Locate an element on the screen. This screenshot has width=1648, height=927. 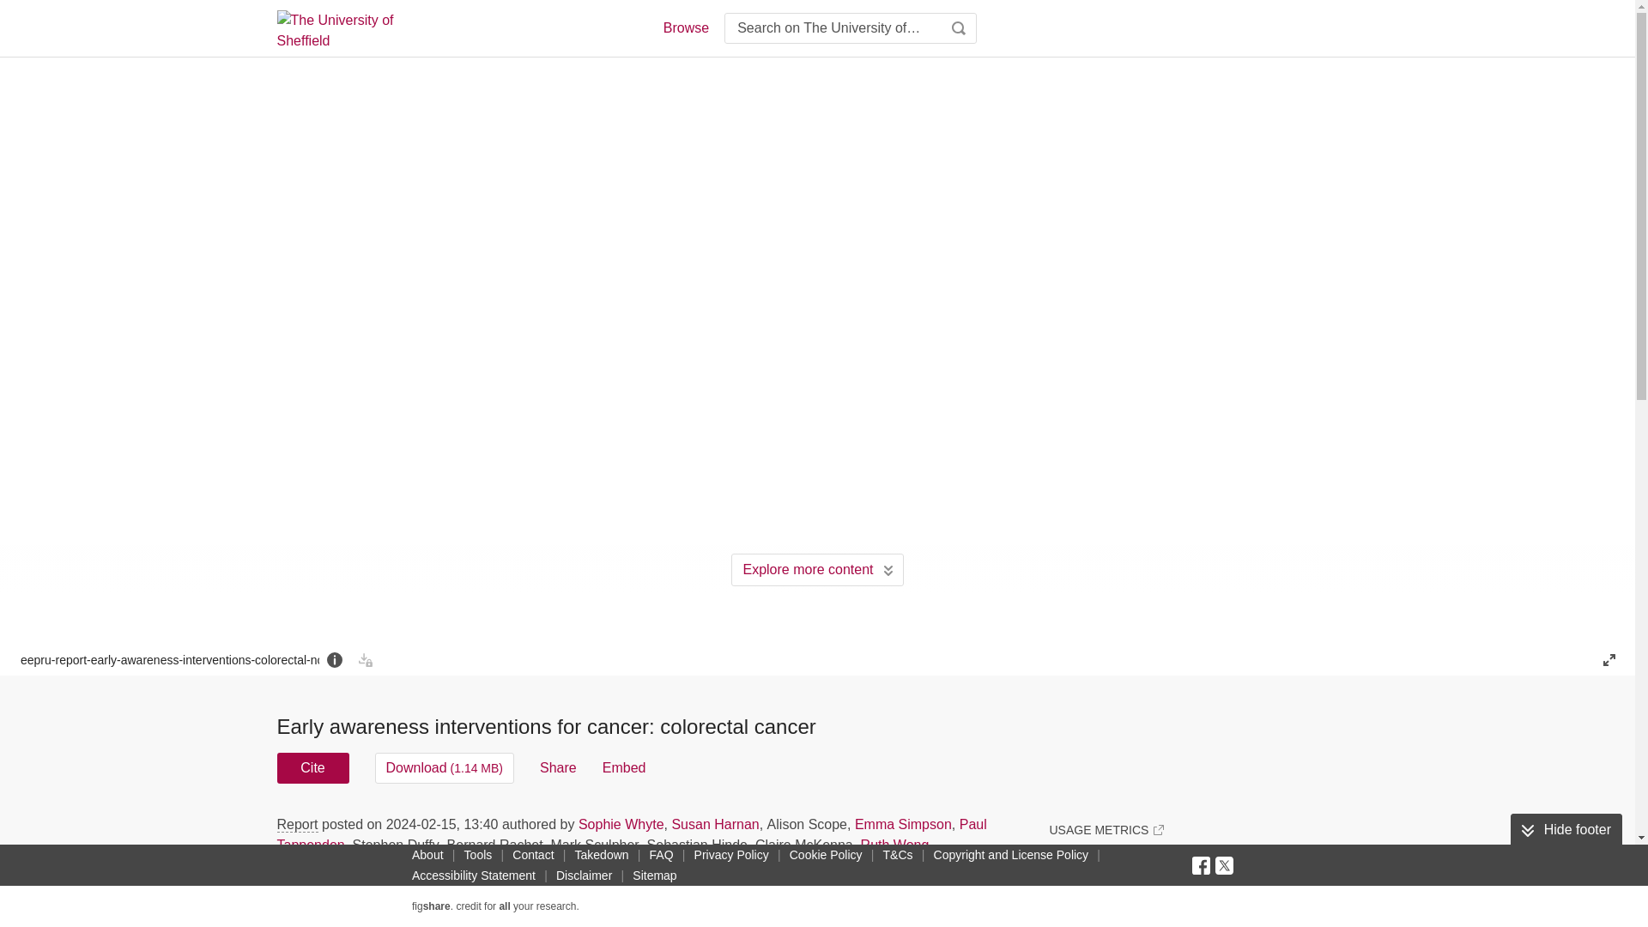
Contact is located at coordinates (532, 854).